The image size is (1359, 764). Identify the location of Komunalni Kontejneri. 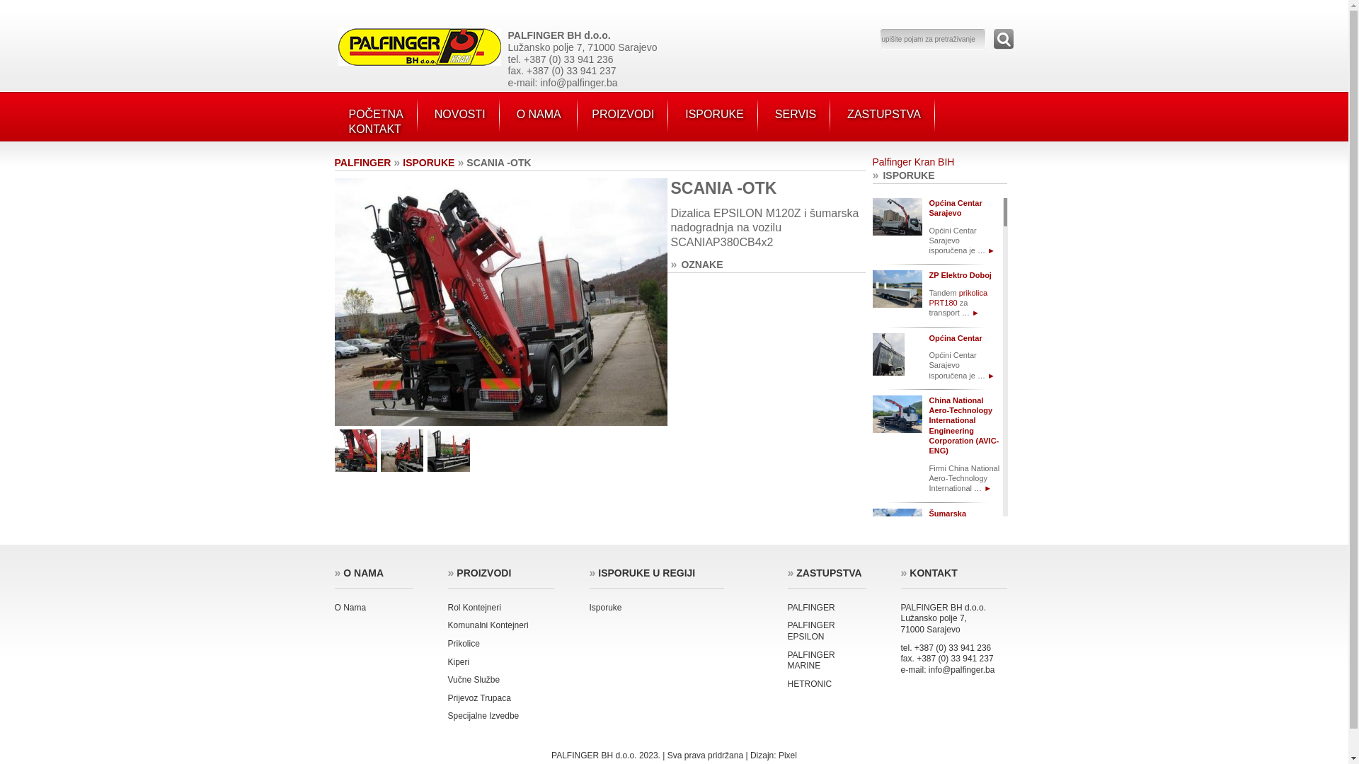
(488, 625).